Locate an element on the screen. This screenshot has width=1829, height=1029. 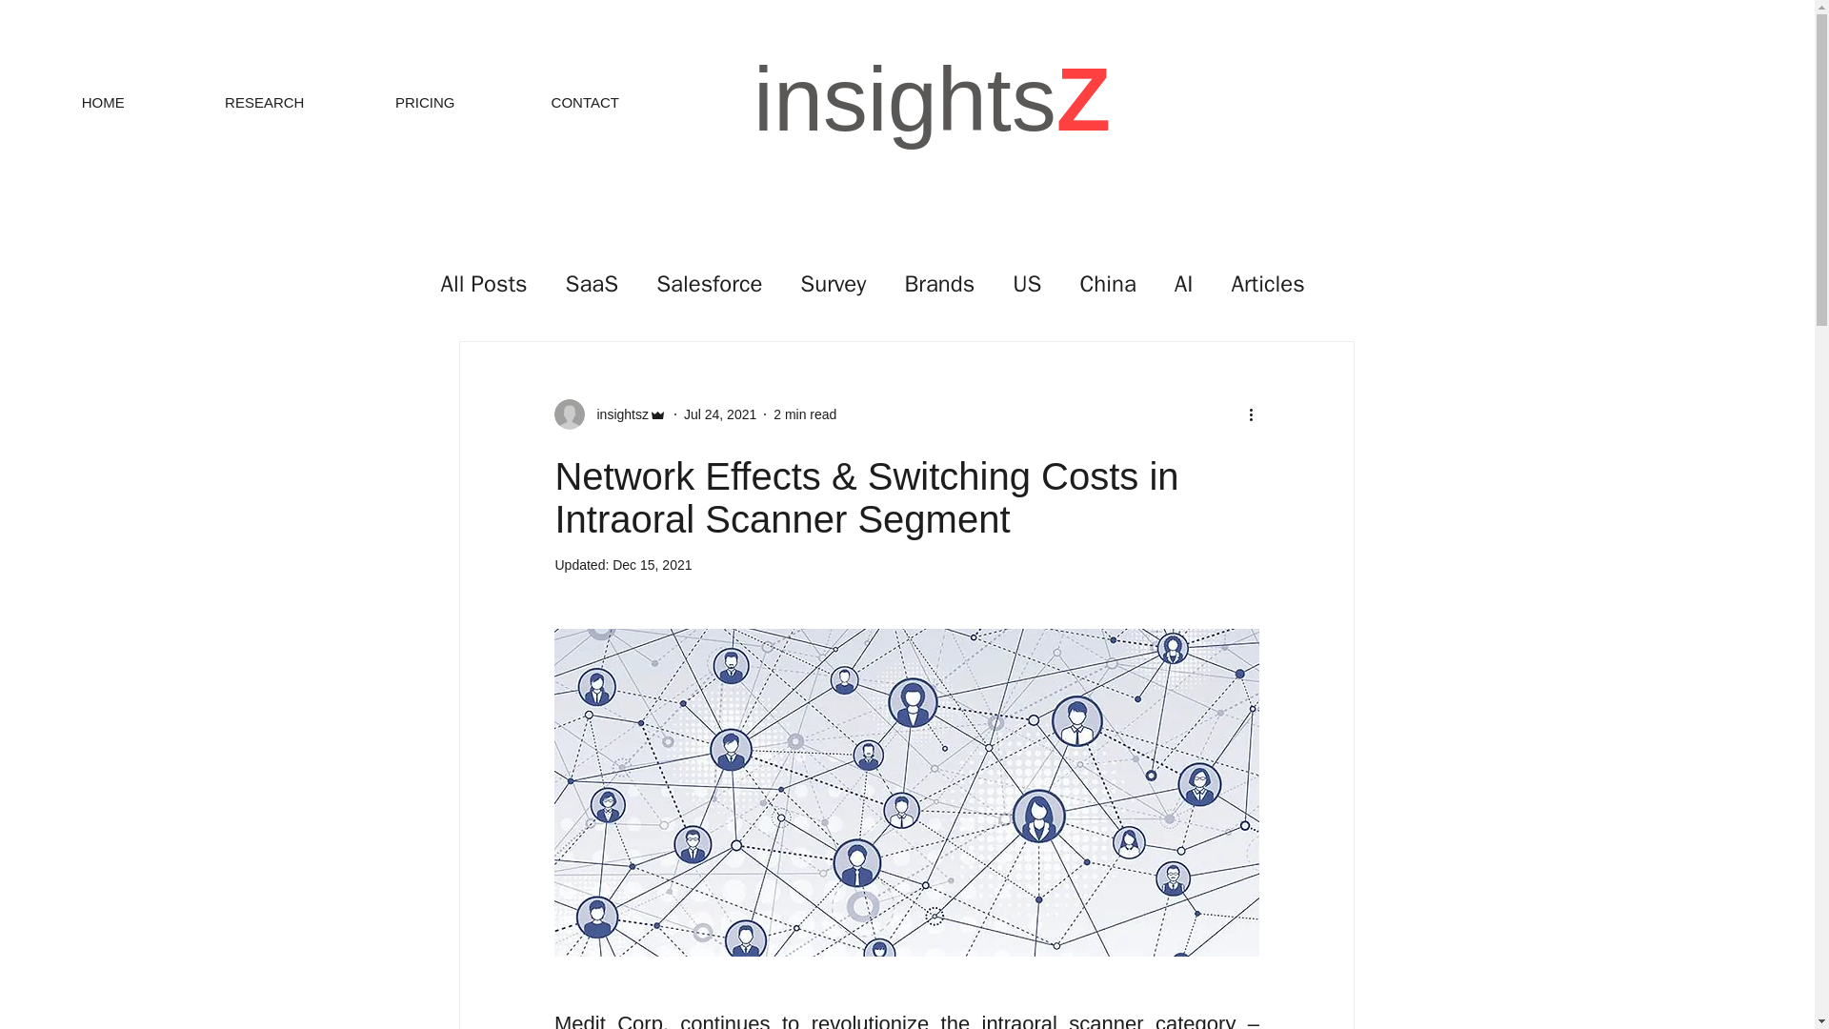
RESEARCH is located at coordinates (265, 103).